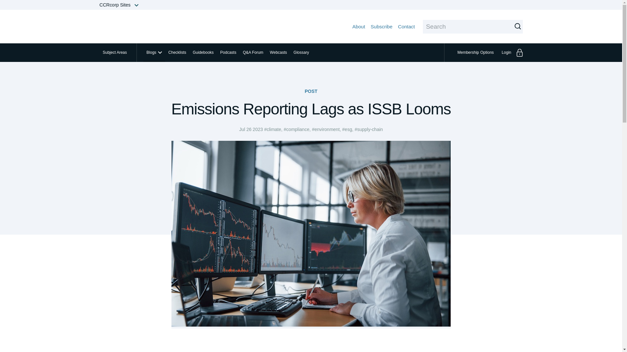 The width and height of the screenshot is (627, 352). Describe the element at coordinates (407, 26) in the screenshot. I see `Contact` at that location.